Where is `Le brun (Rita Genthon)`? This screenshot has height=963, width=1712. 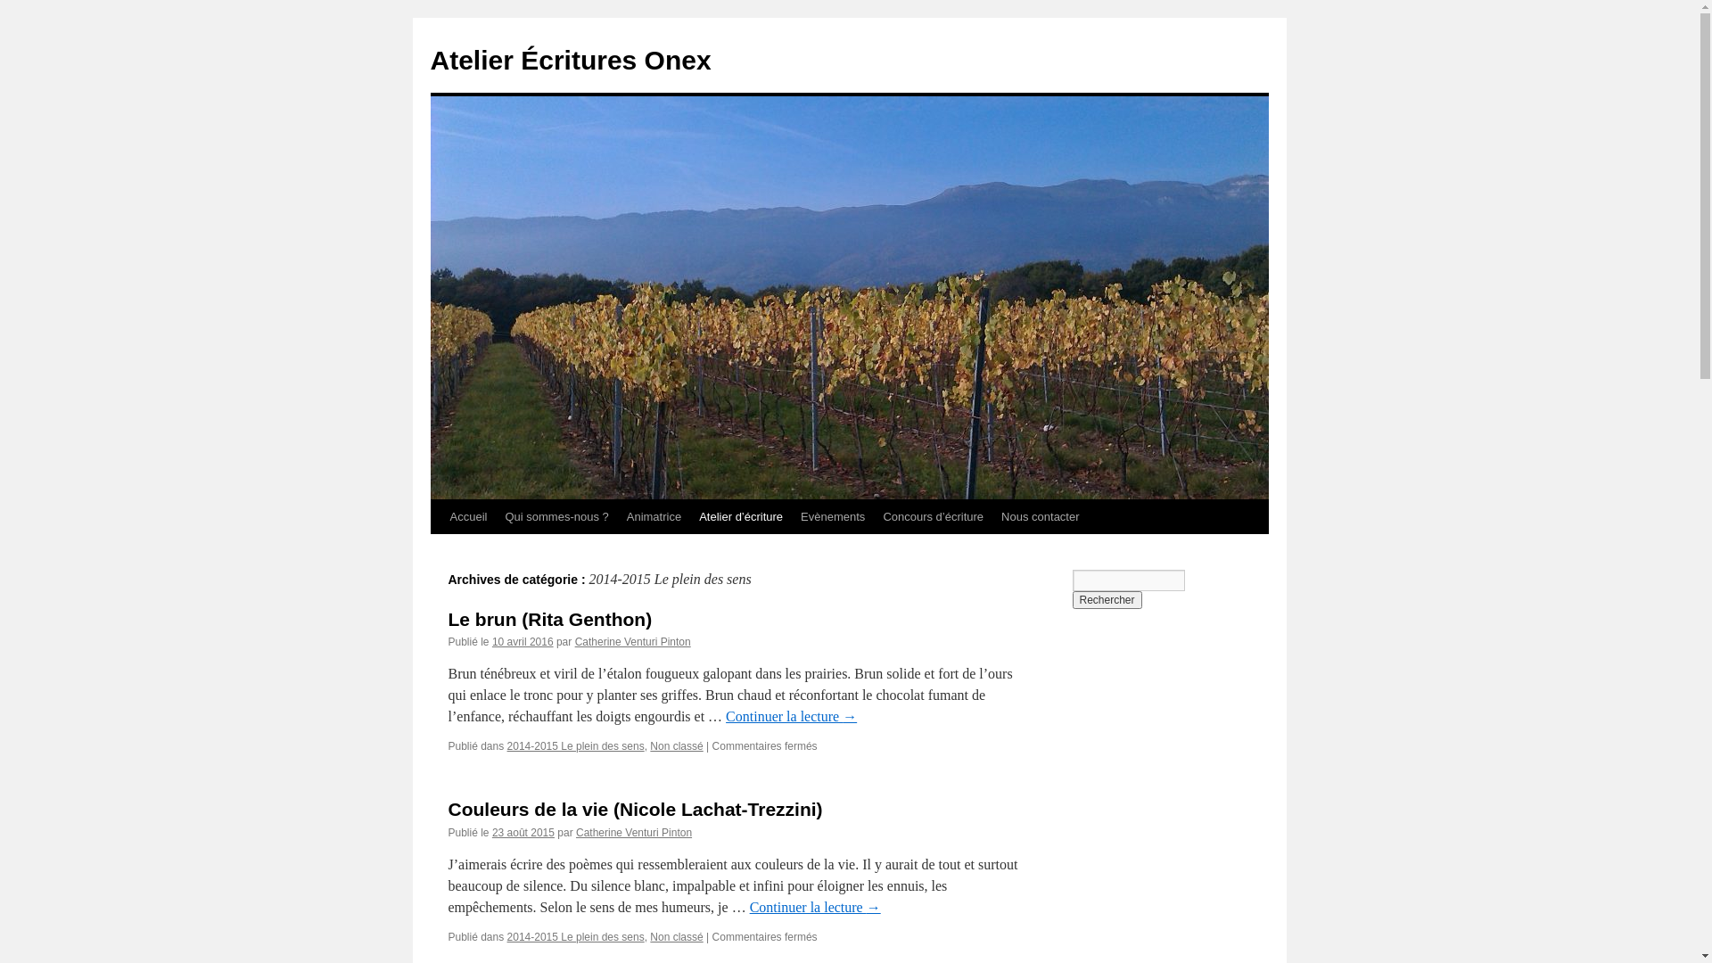
Le brun (Rita Genthon) is located at coordinates (549, 619).